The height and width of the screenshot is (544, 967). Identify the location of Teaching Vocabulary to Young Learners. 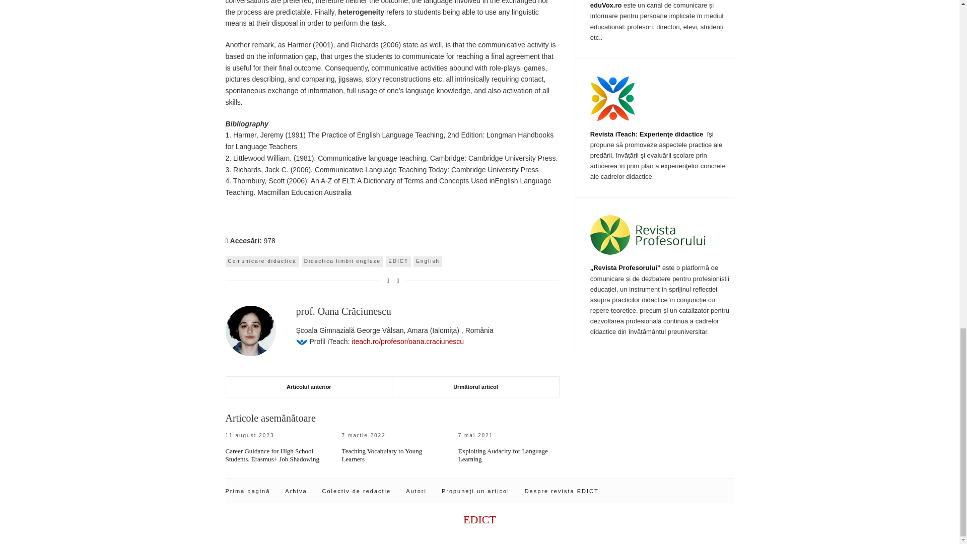
(382, 455).